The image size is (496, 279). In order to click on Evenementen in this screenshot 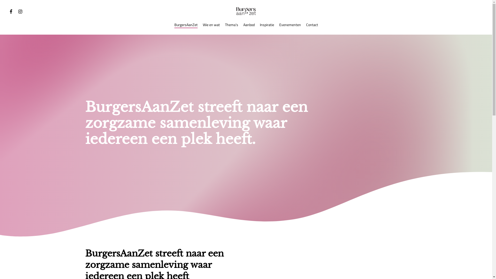, I will do `click(290, 25)`.